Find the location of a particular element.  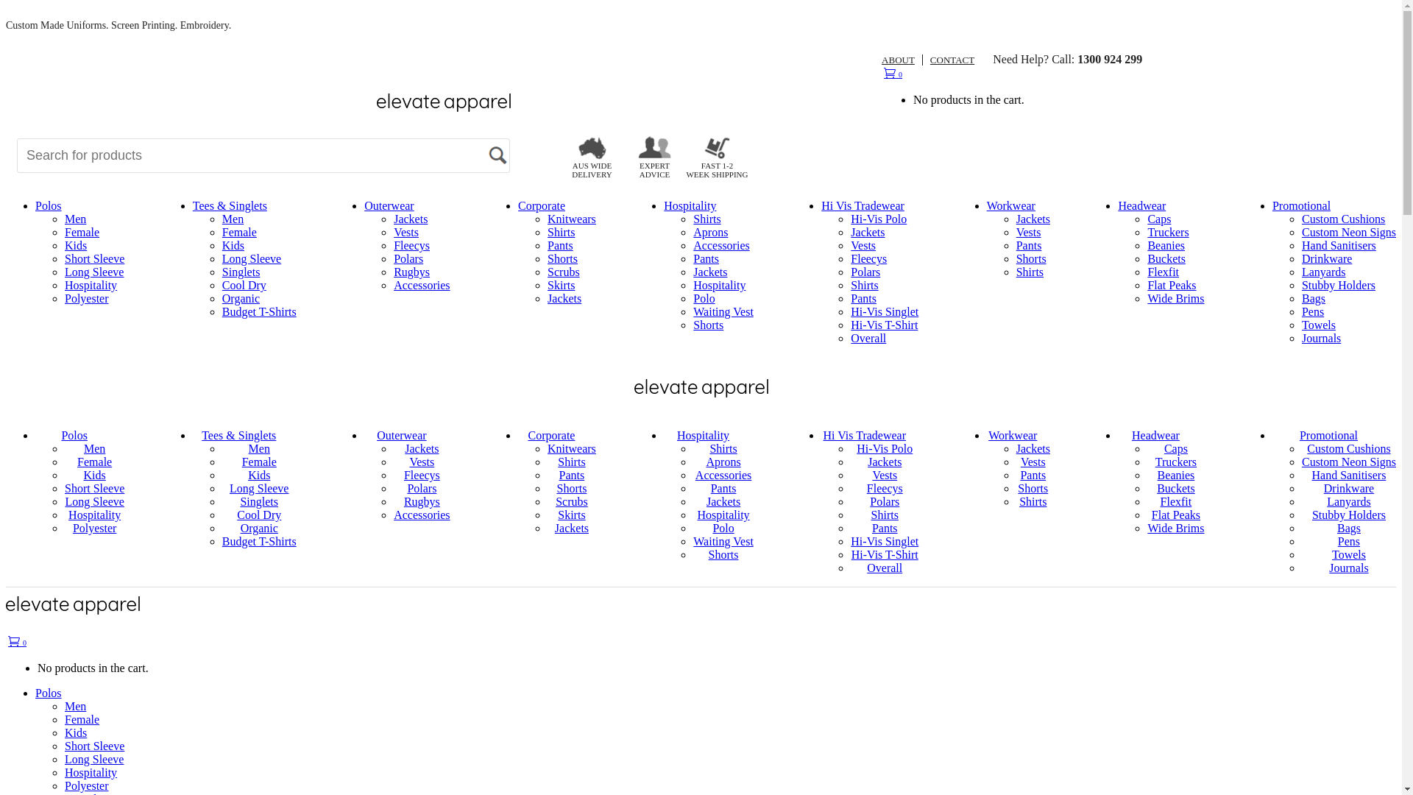

Custom Cushions is located at coordinates (1344, 219).